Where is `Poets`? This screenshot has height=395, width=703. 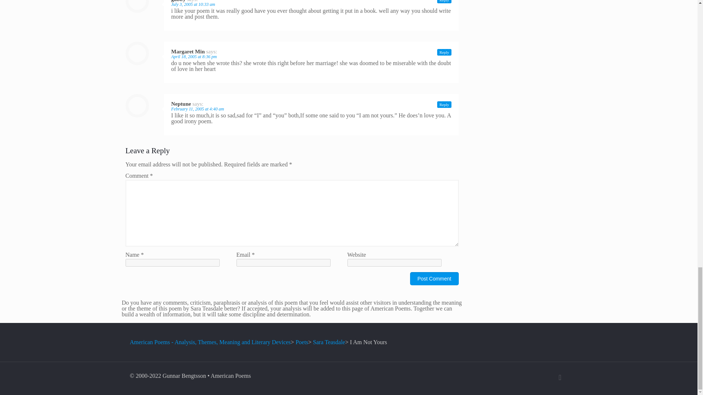 Poets is located at coordinates (302, 342).